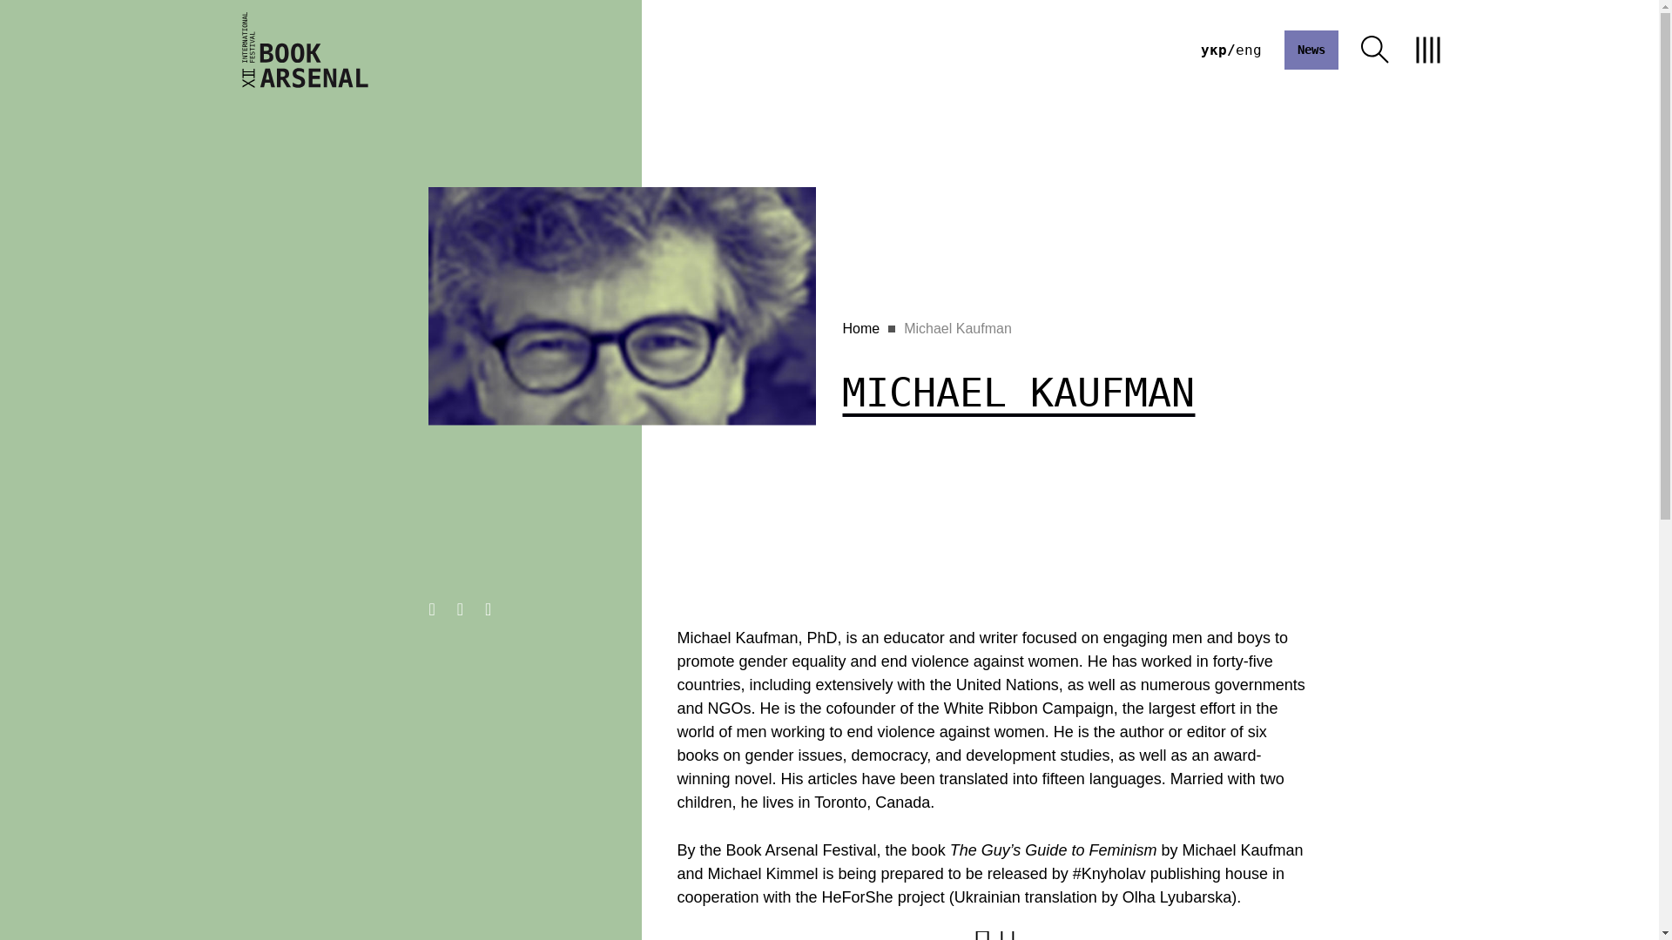 Image resolution: width=1672 pixels, height=940 pixels. Describe the element at coordinates (304, 49) in the screenshot. I see `go to home page` at that location.